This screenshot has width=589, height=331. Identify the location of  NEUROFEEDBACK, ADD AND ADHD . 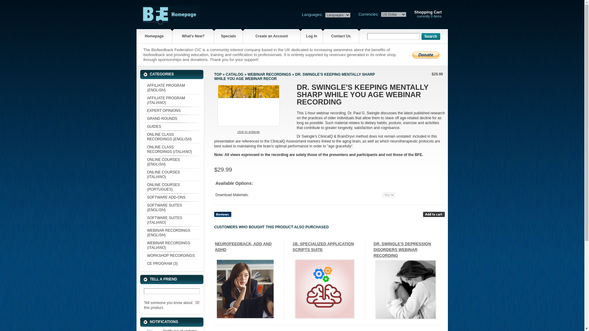
(245, 289).